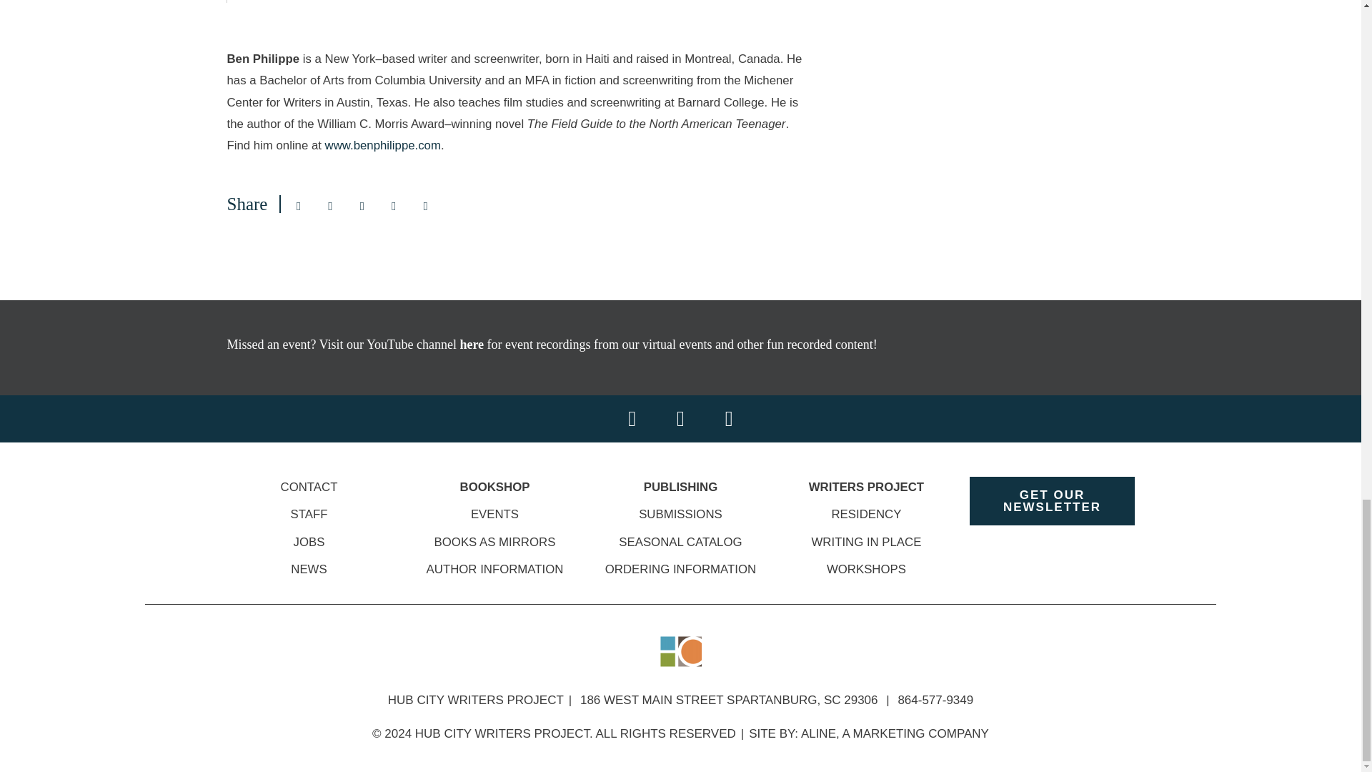  Describe the element at coordinates (329, 206) in the screenshot. I see `Share on facebook` at that location.